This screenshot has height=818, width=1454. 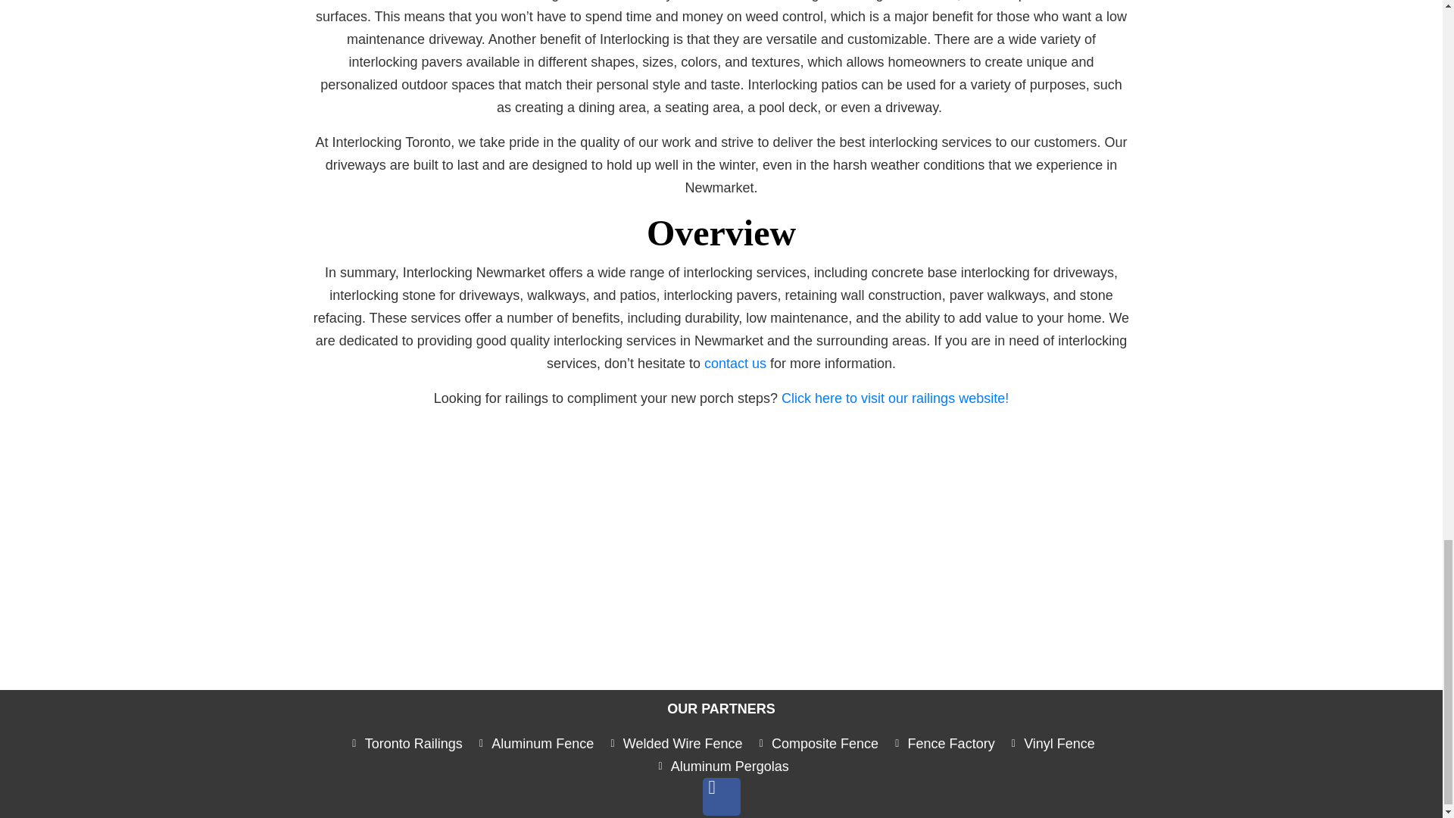 What do you see at coordinates (1051, 743) in the screenshot?
I see `Vinyl Fence` at bounding box center [1051, 743].